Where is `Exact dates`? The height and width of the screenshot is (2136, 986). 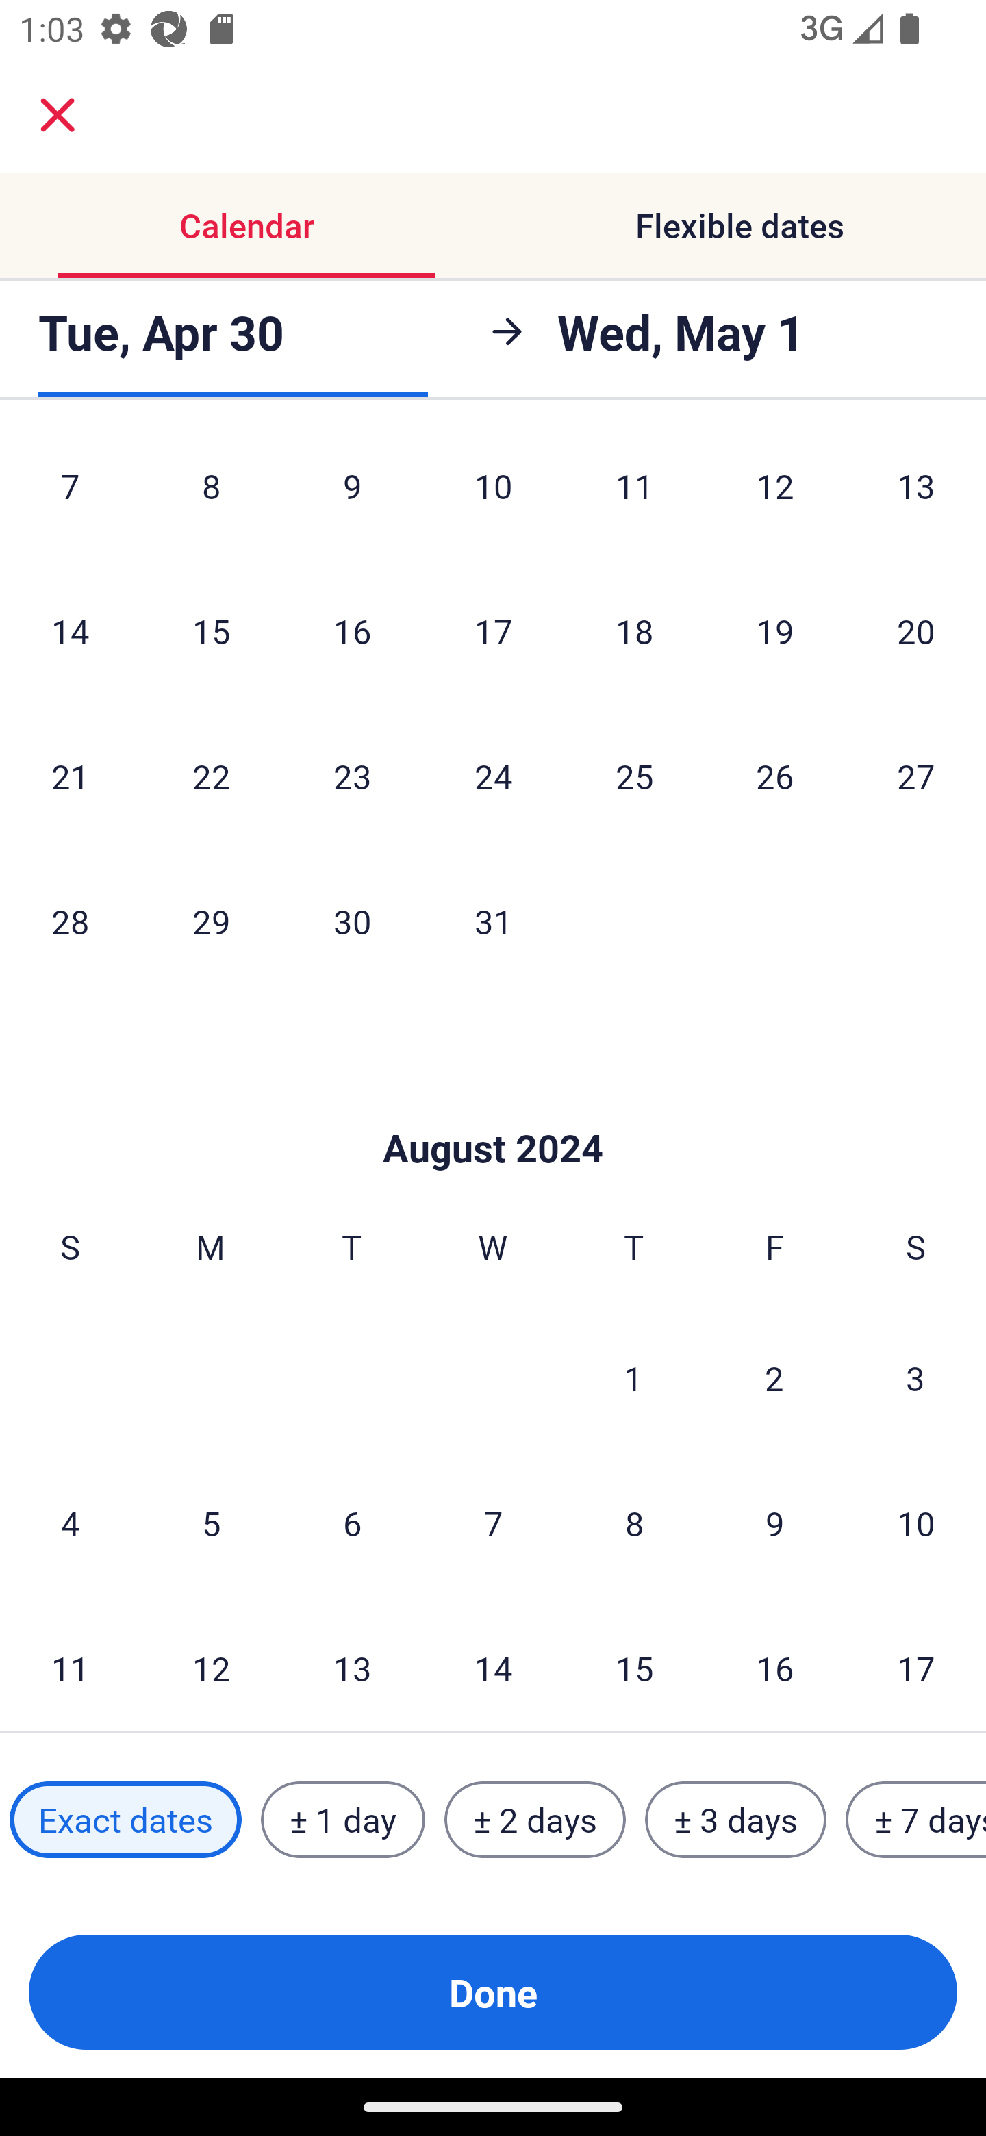 Exact dates is located at coordinates (125, 1820).